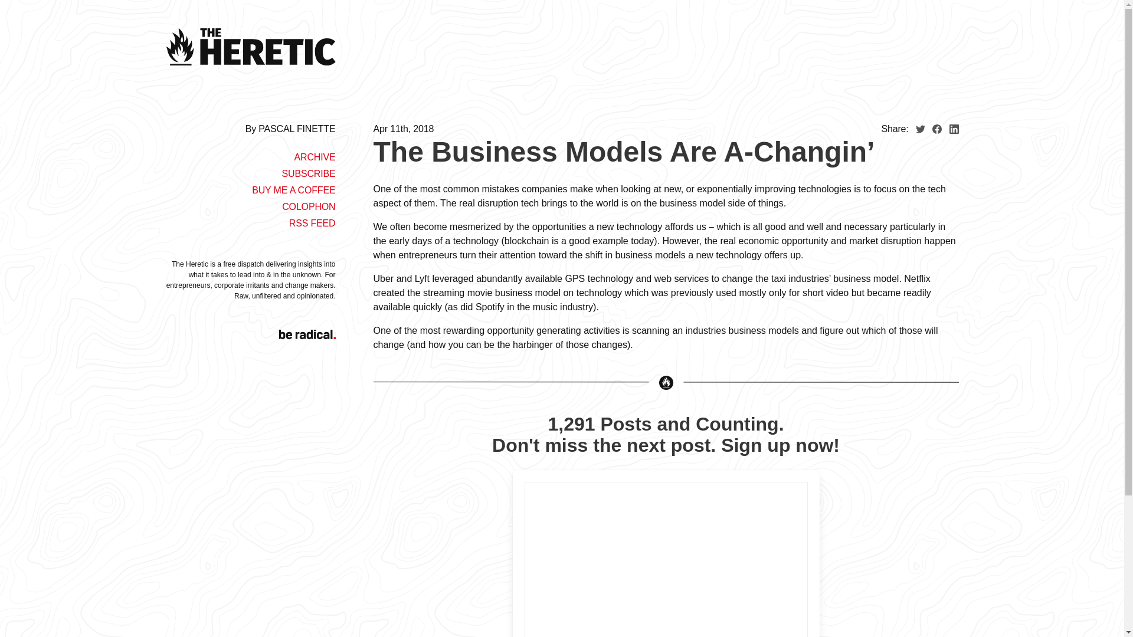 This screenshot has width=1133, height=637. What do you see at coordinates (312, 223) in the screenshot?
I see `RSS FEED` at bounding box center [312, 223].